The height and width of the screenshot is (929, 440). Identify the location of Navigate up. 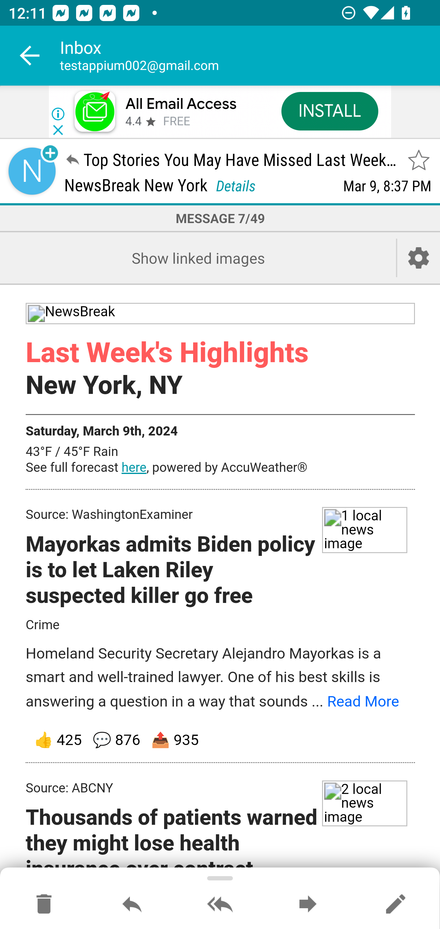
(30, 56).